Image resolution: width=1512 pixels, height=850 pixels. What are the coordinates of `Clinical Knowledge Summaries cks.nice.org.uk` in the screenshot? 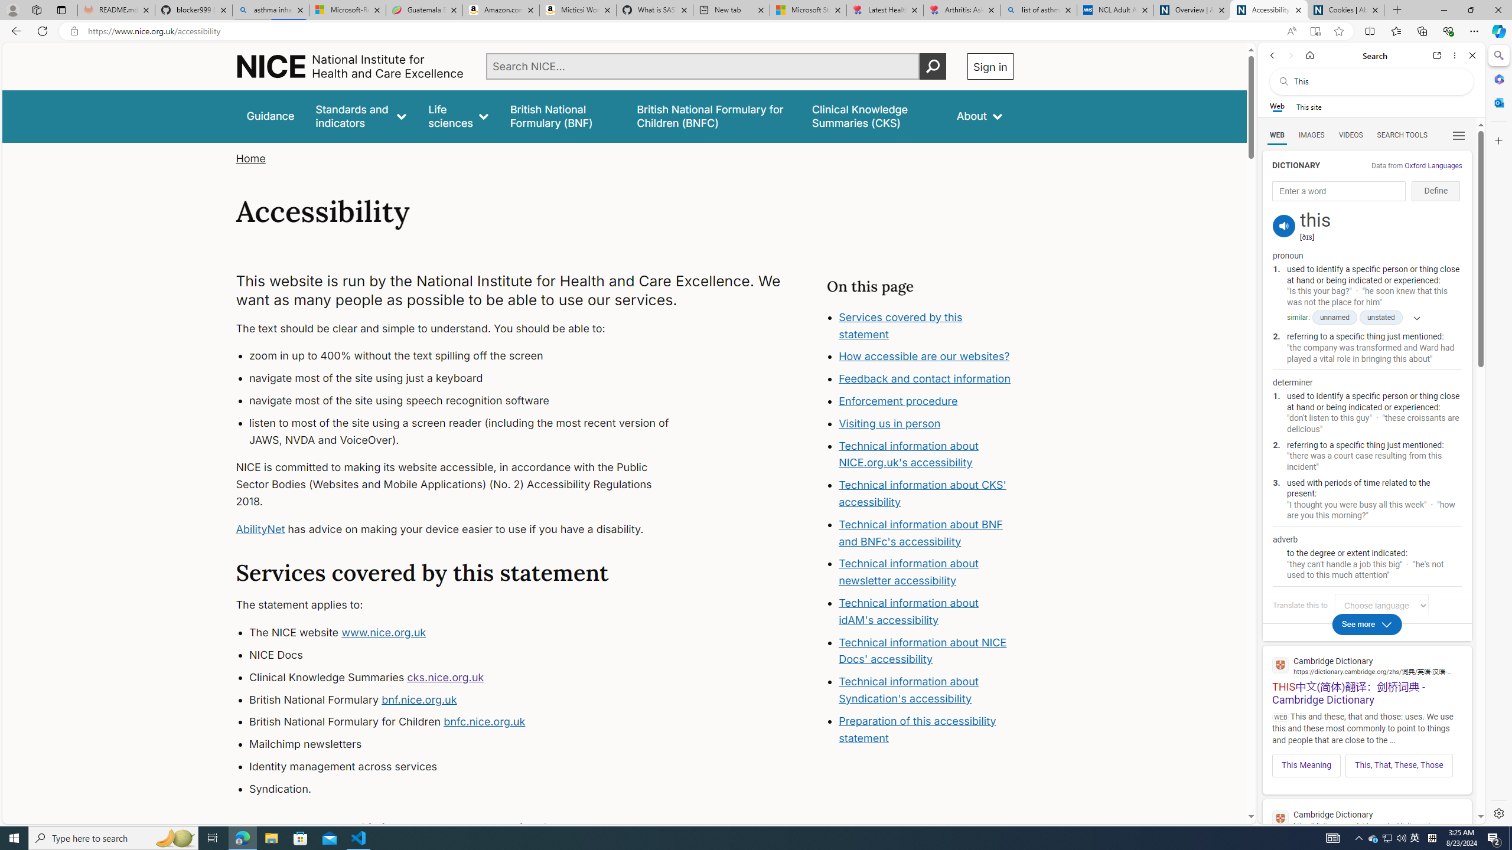 It's located at (470, 678).